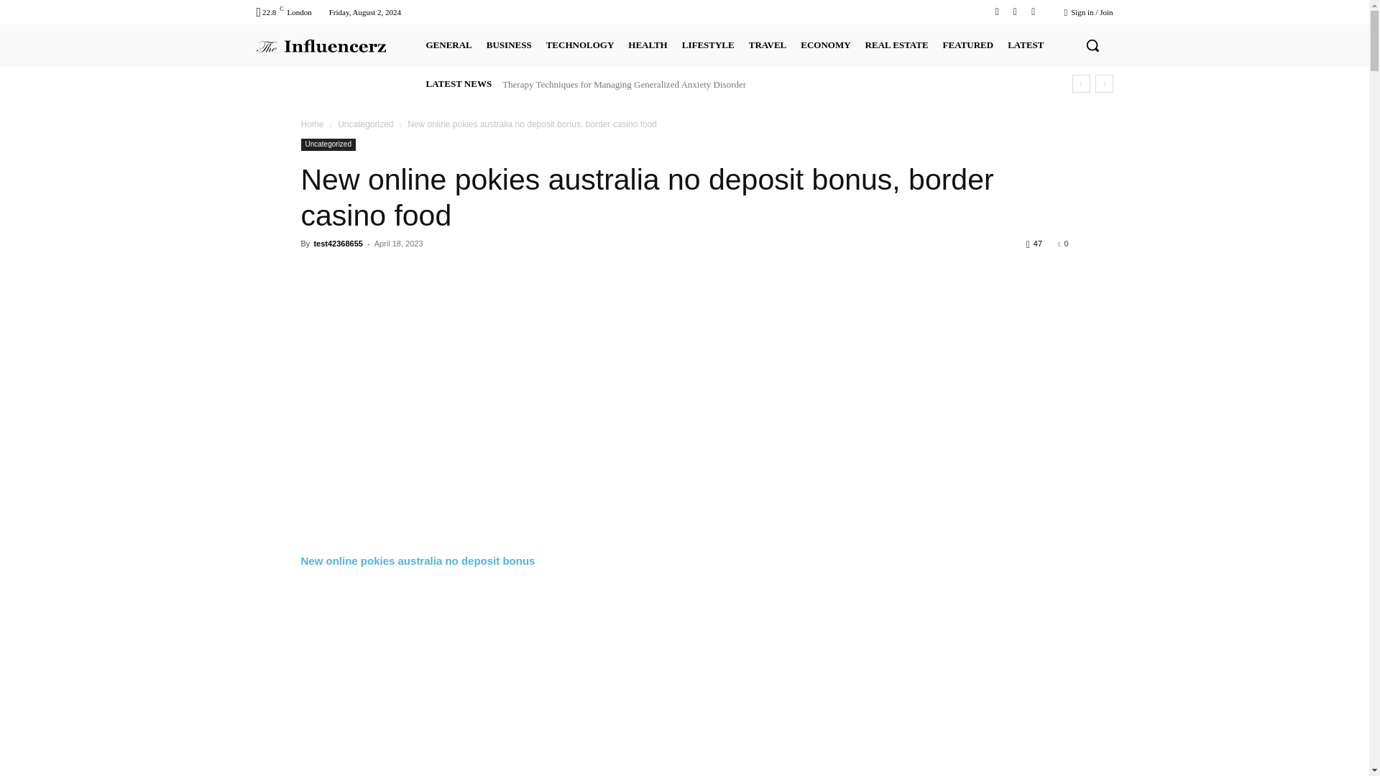 This screenshot has height=776, width=1380. What do you see at coordinates (580, 45) in the screenshot?
I see `TECHNOLOGY` at bounding box center [580, 45].